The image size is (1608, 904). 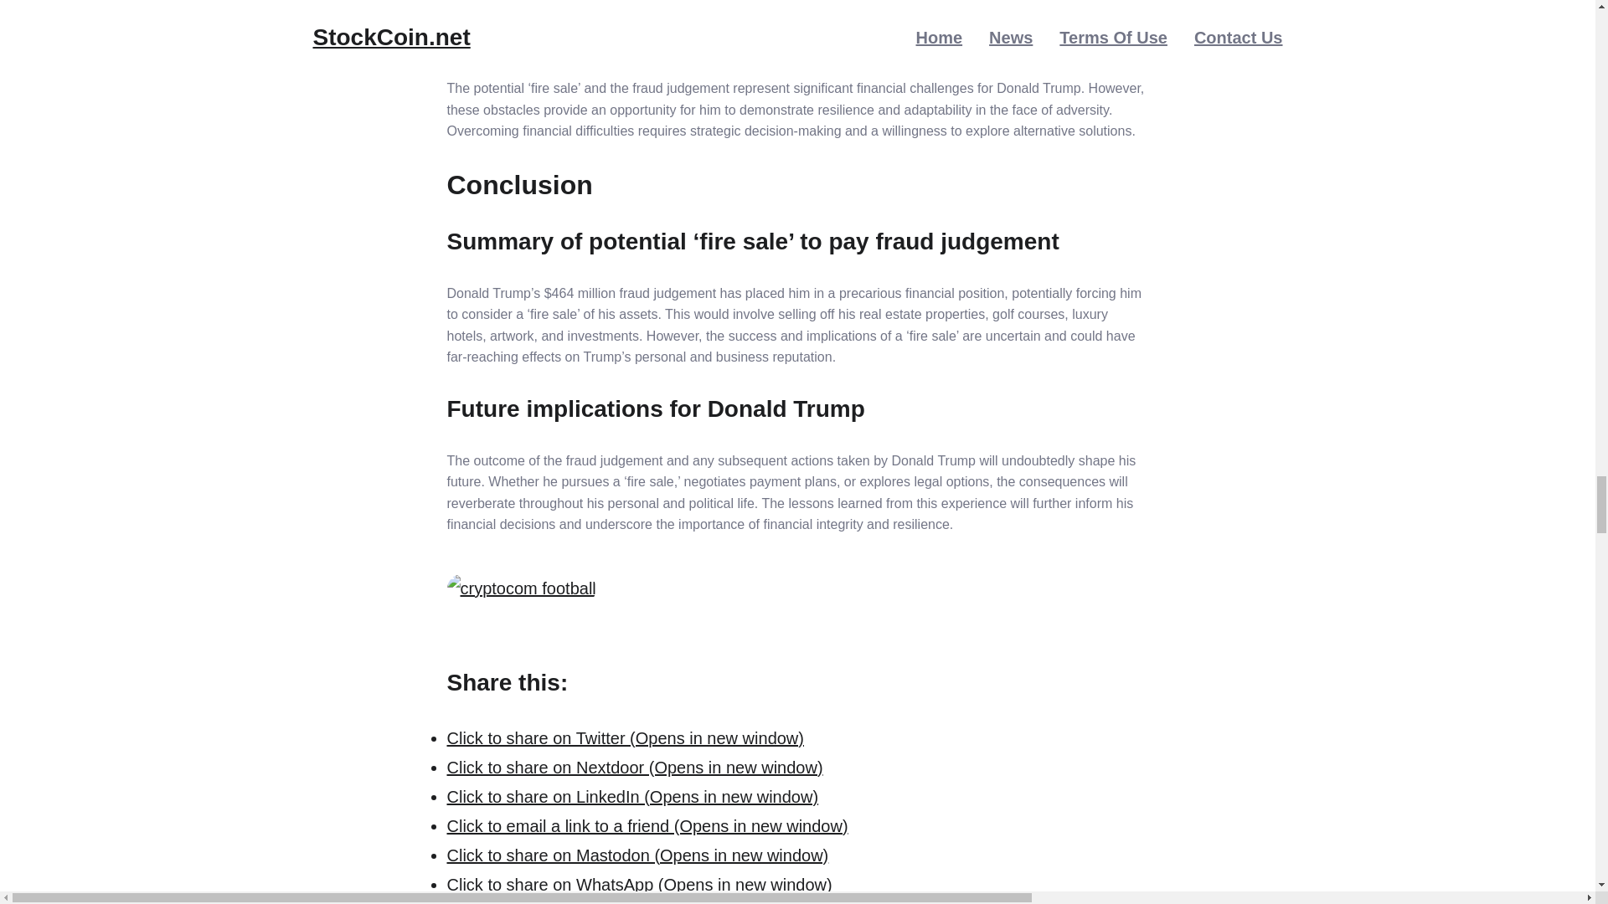 I want to click on Click to share on Nextdoor, so click(x=635, y=767).